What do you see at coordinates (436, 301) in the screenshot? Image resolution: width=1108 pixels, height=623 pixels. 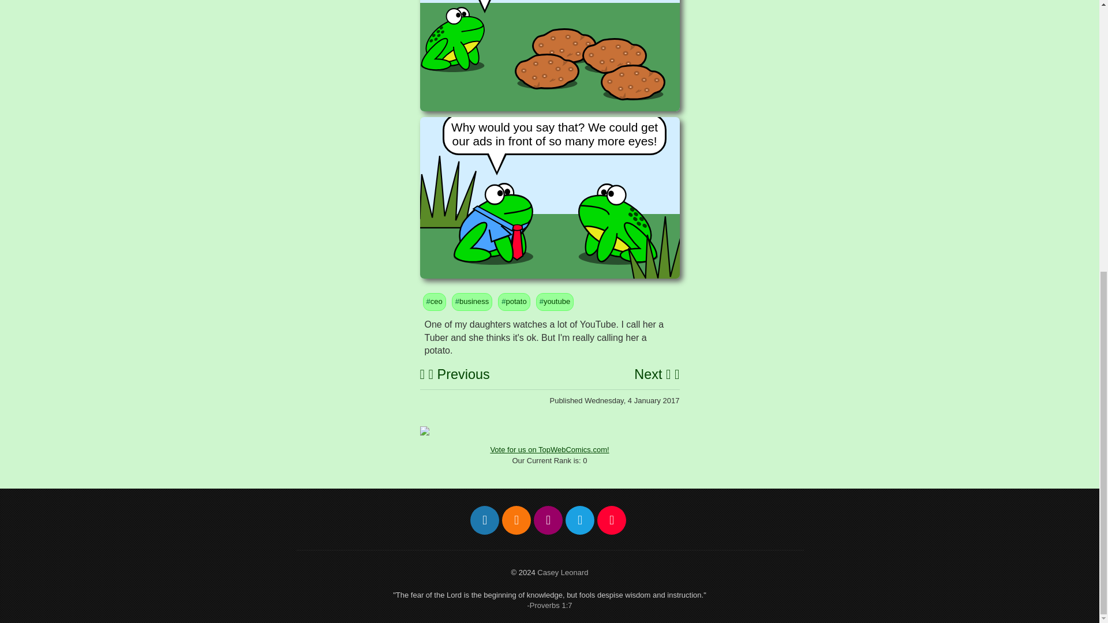 I see `ceo` at bounding box center [436, 301].